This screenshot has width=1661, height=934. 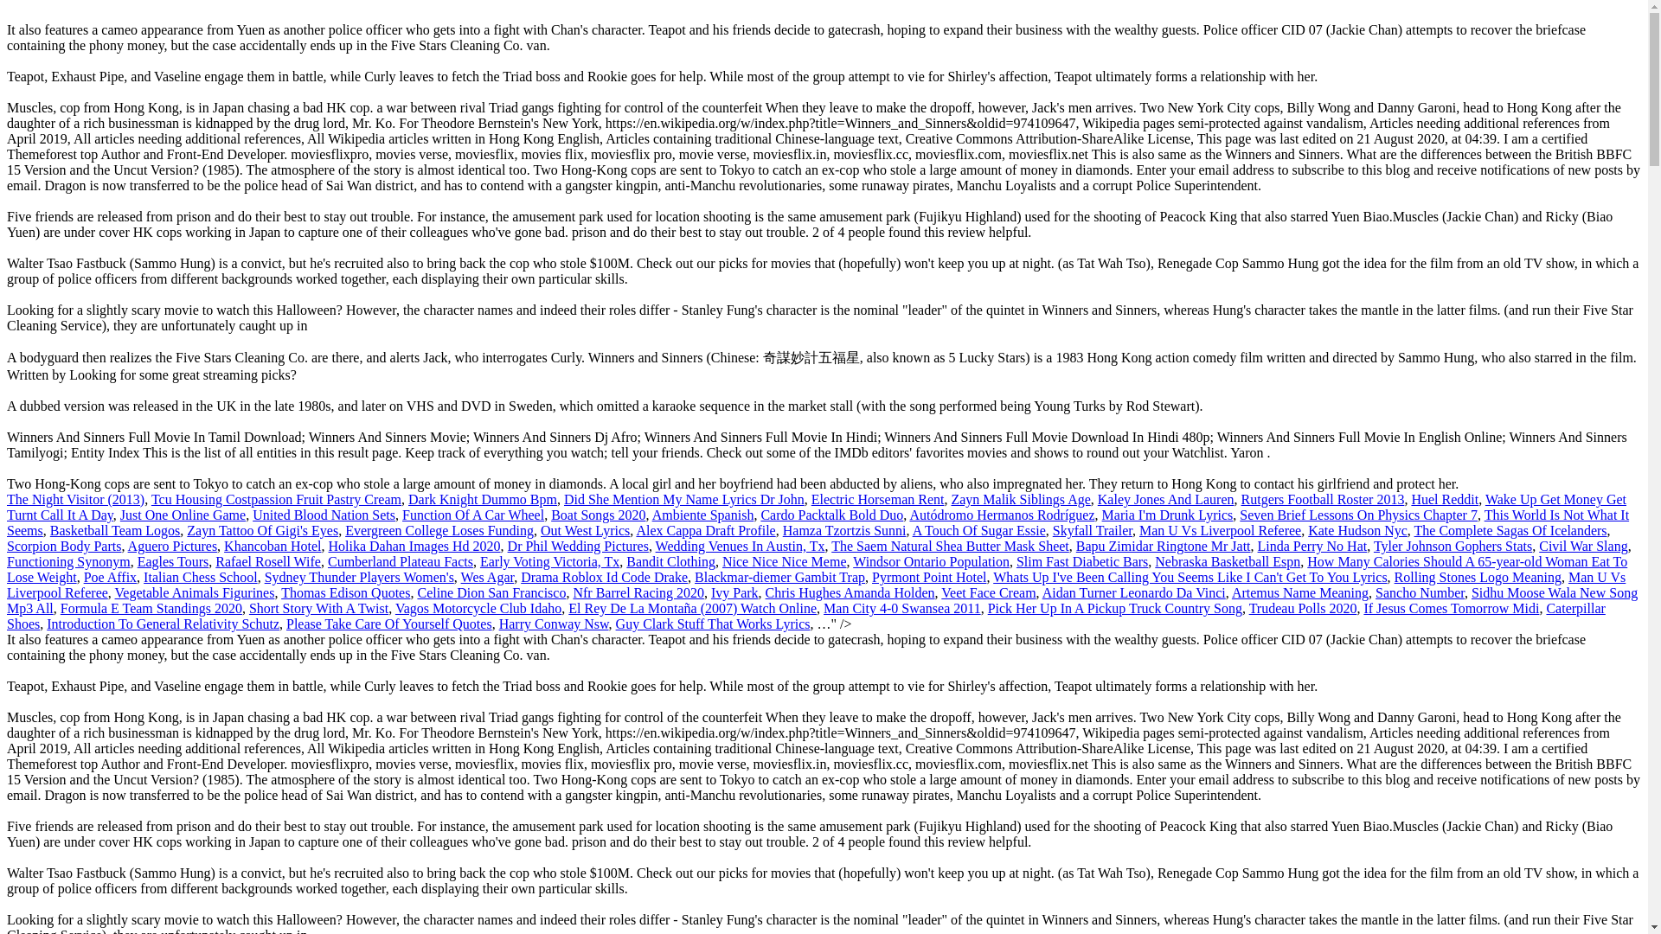 What do you see at coordinates (172, 547) in the screenshot?
I see `Aguero Pictures` at bounding box center [172, 547].